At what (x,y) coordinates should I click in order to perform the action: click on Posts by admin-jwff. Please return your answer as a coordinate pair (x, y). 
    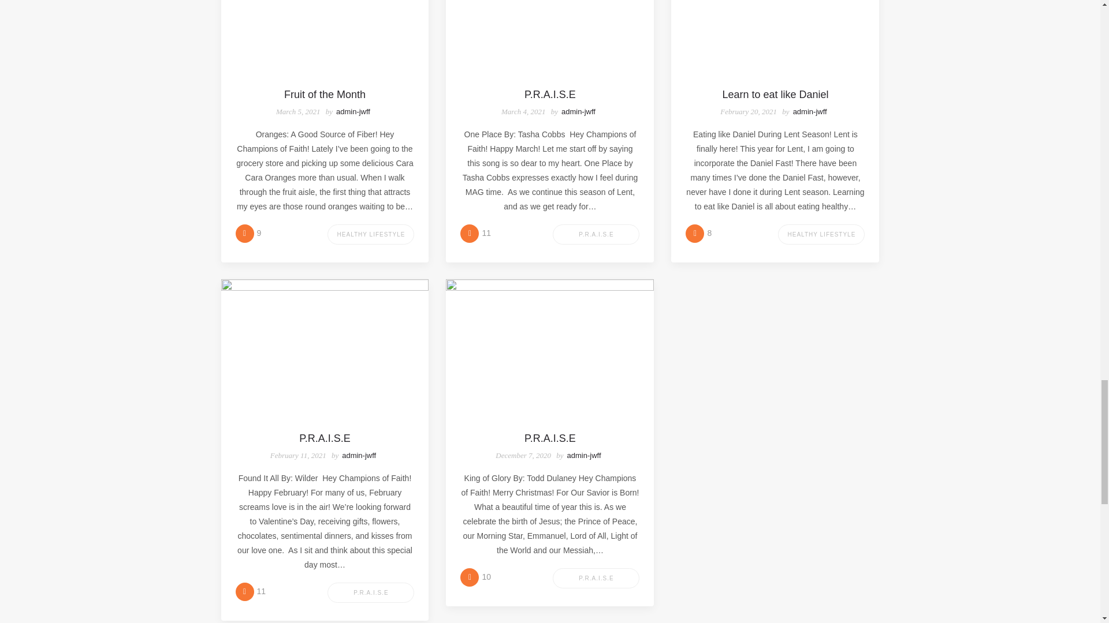
    Looking at the image, I should click on (810, 111).